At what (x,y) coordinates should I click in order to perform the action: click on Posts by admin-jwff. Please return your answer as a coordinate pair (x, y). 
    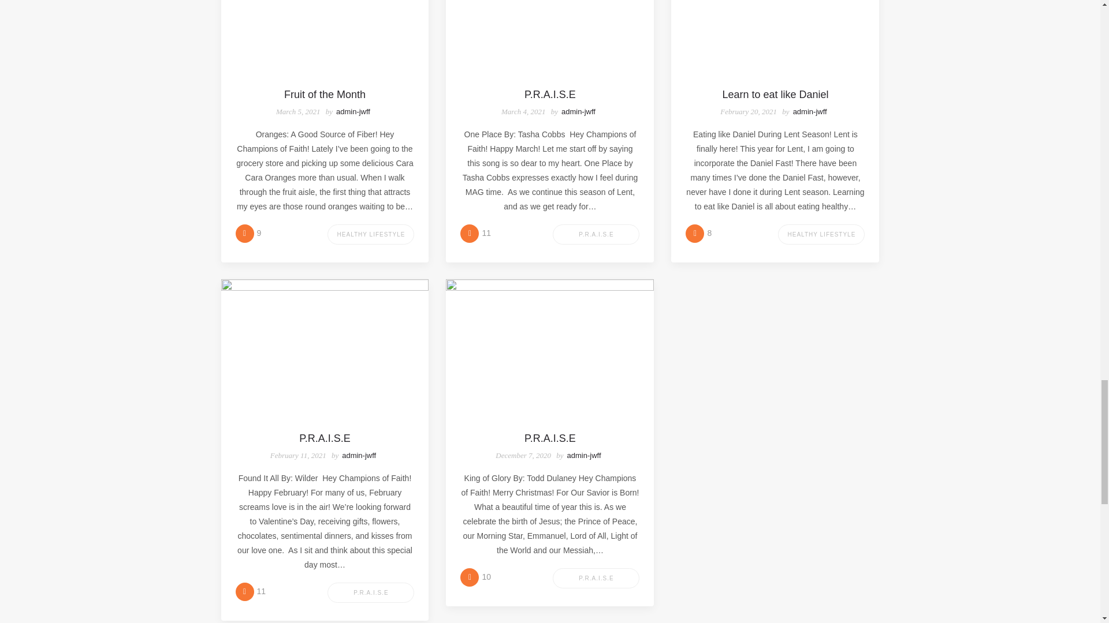
    Looking at the image, I should click on (810, 111).